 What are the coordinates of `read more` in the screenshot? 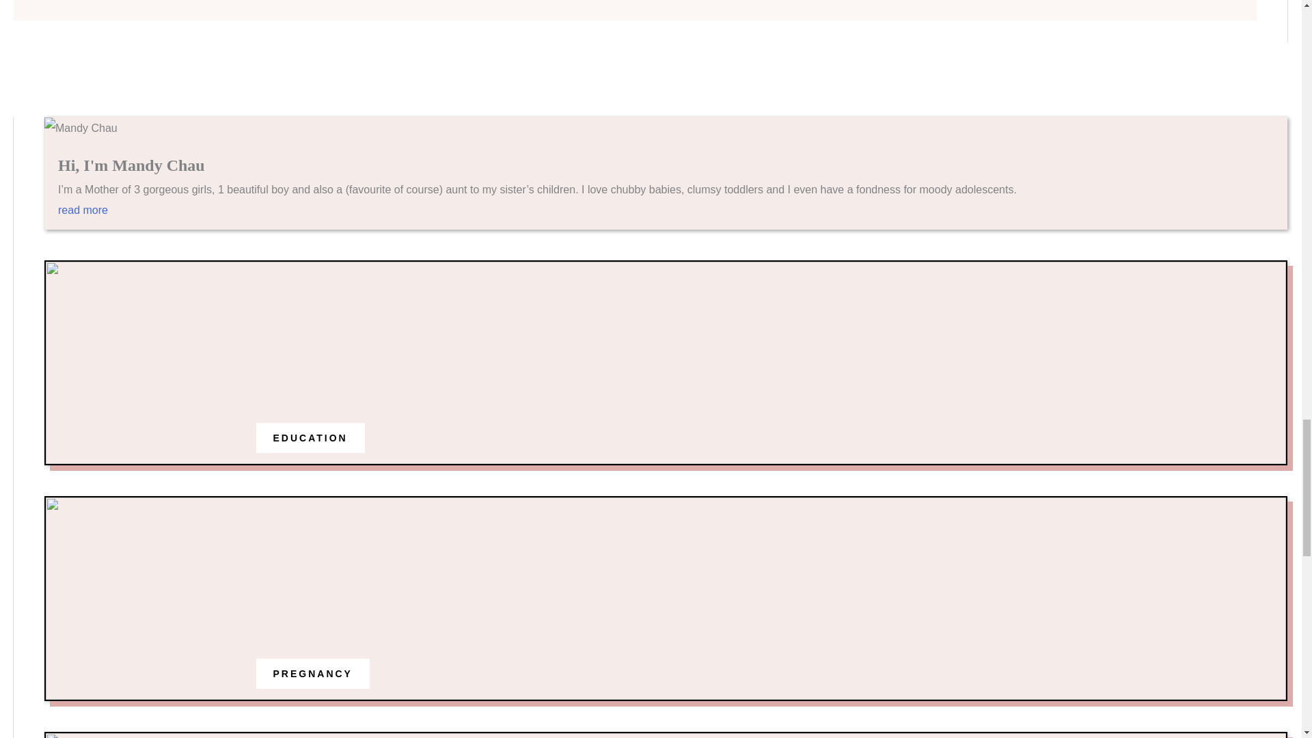 It's located at (666, 217).